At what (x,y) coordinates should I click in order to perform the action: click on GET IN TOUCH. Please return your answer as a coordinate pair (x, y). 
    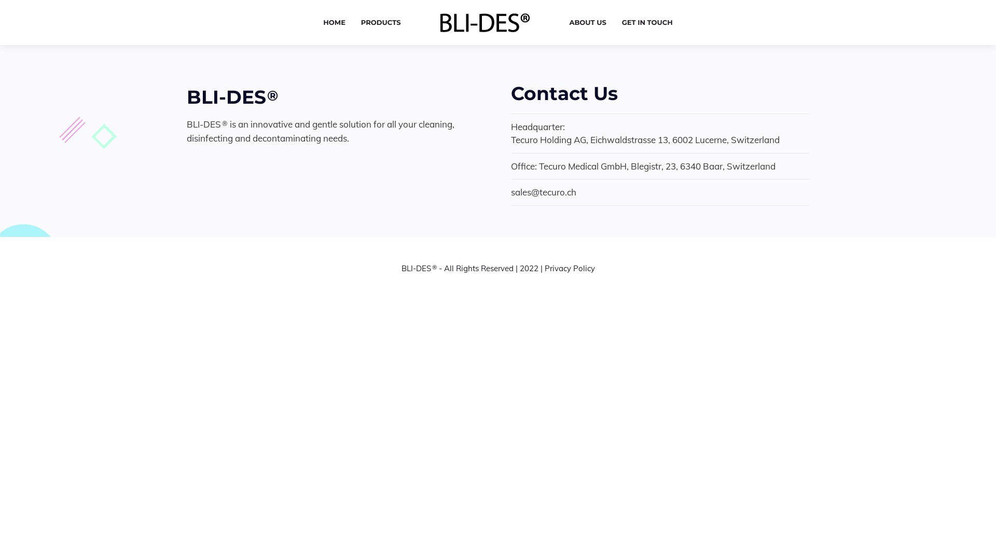
    Looking at the image, I should click on (647, 23).